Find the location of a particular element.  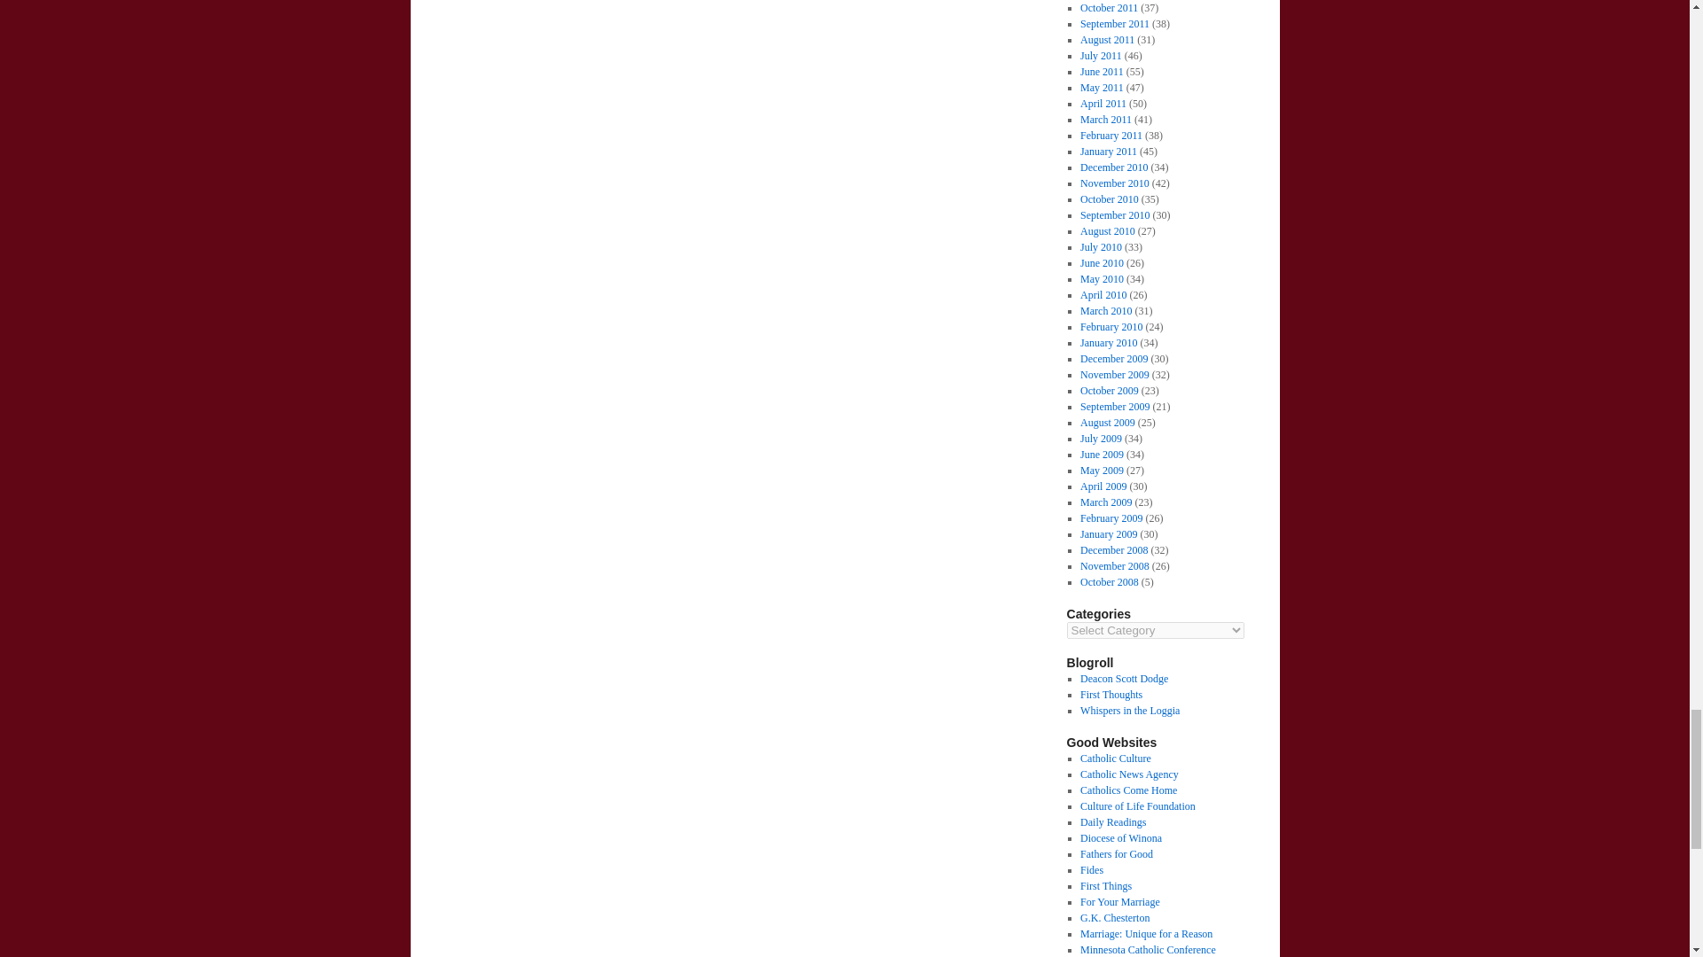

USCCB website to improve contemporary marriage is located at coordinates (1119, 901).